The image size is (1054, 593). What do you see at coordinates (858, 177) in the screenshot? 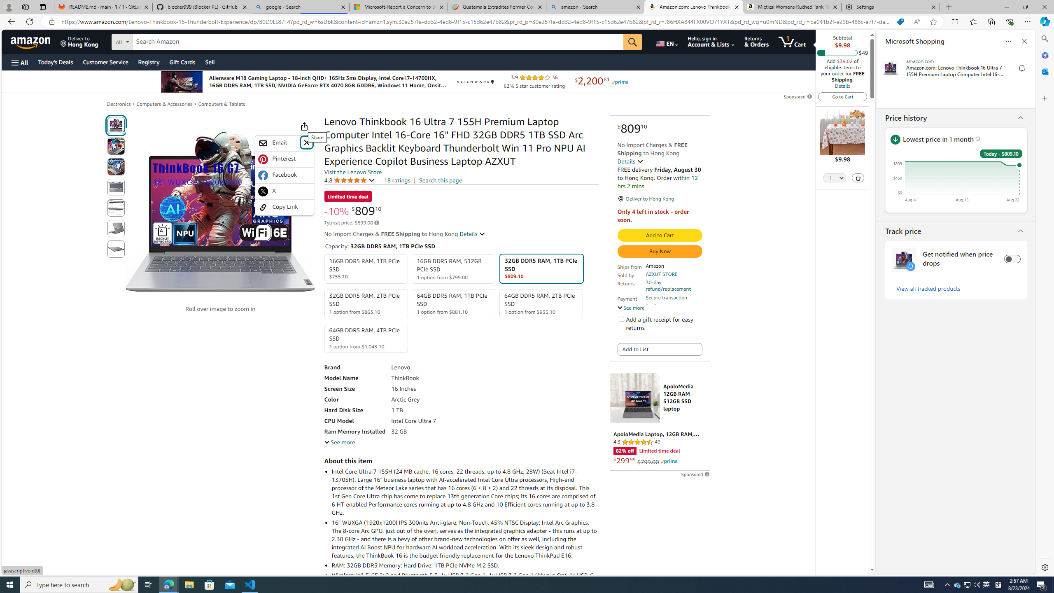
I see `Delete` at bounding box center [858, 177].